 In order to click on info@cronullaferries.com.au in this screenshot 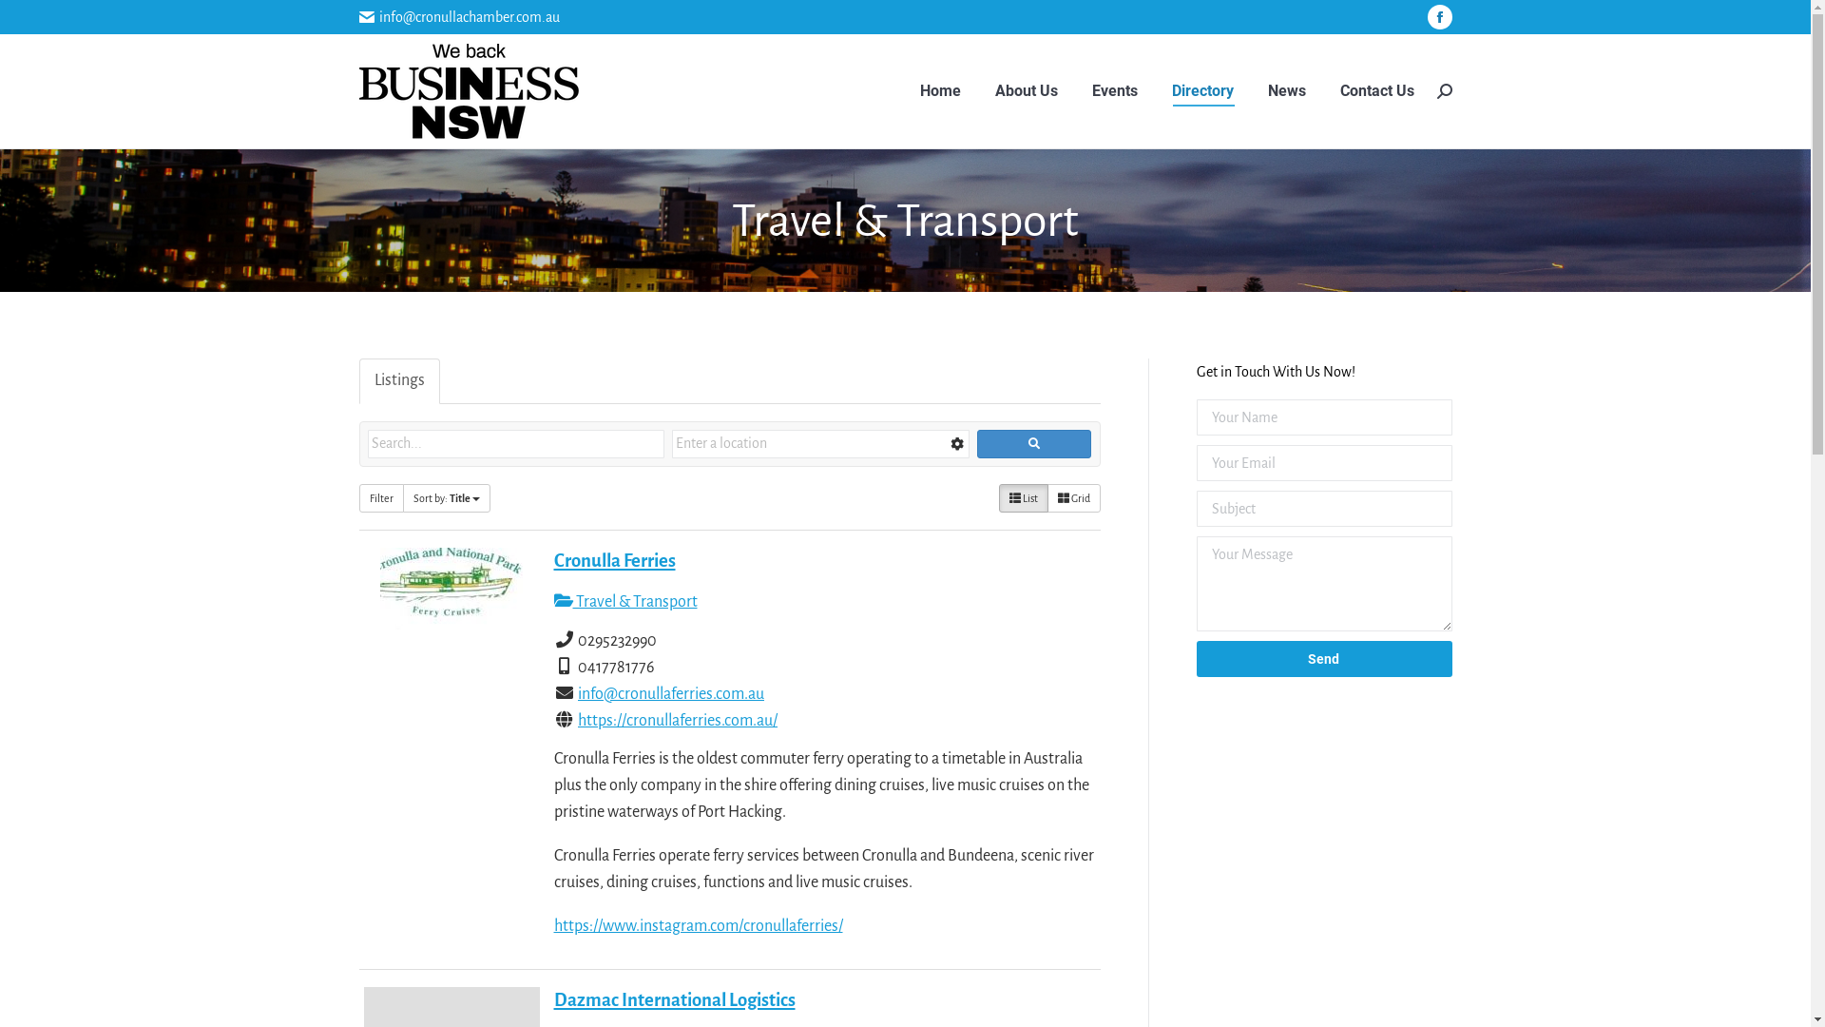, I will do `click(671, 694)`.